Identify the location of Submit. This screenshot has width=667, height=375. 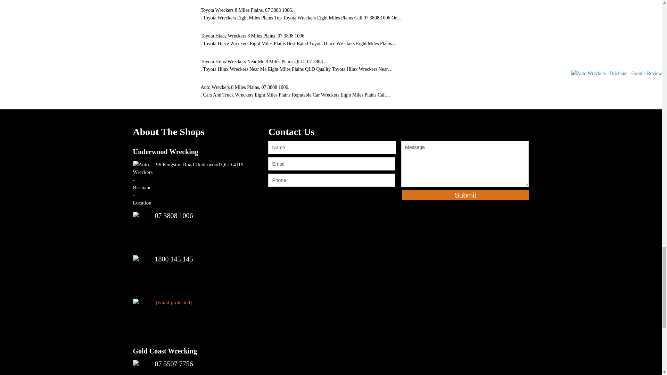
(466, 195).